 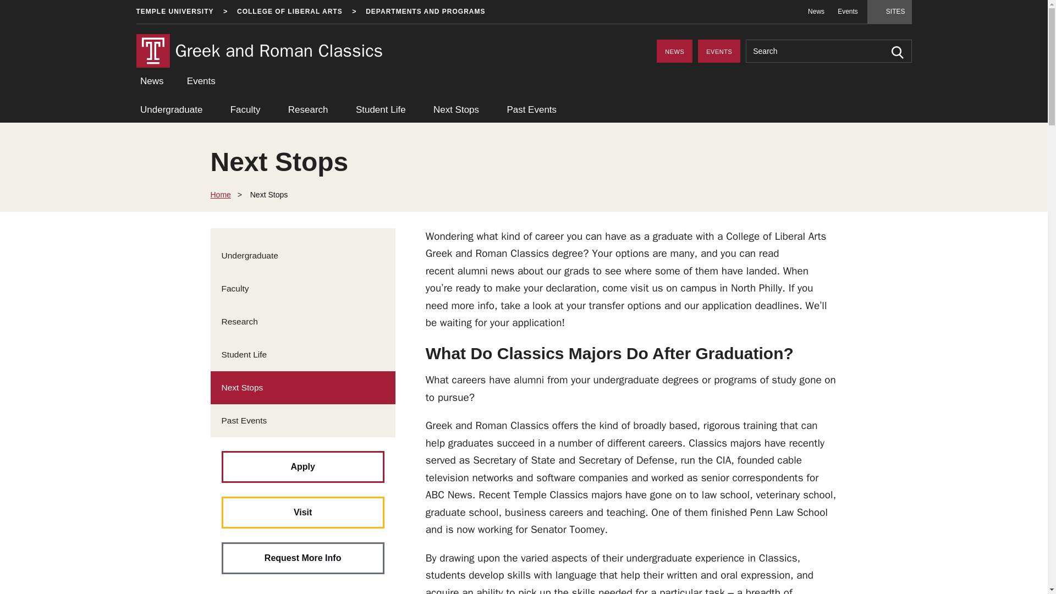 I want to click on TEMPLE UNIVERSITY, so click(x=175, y=12).